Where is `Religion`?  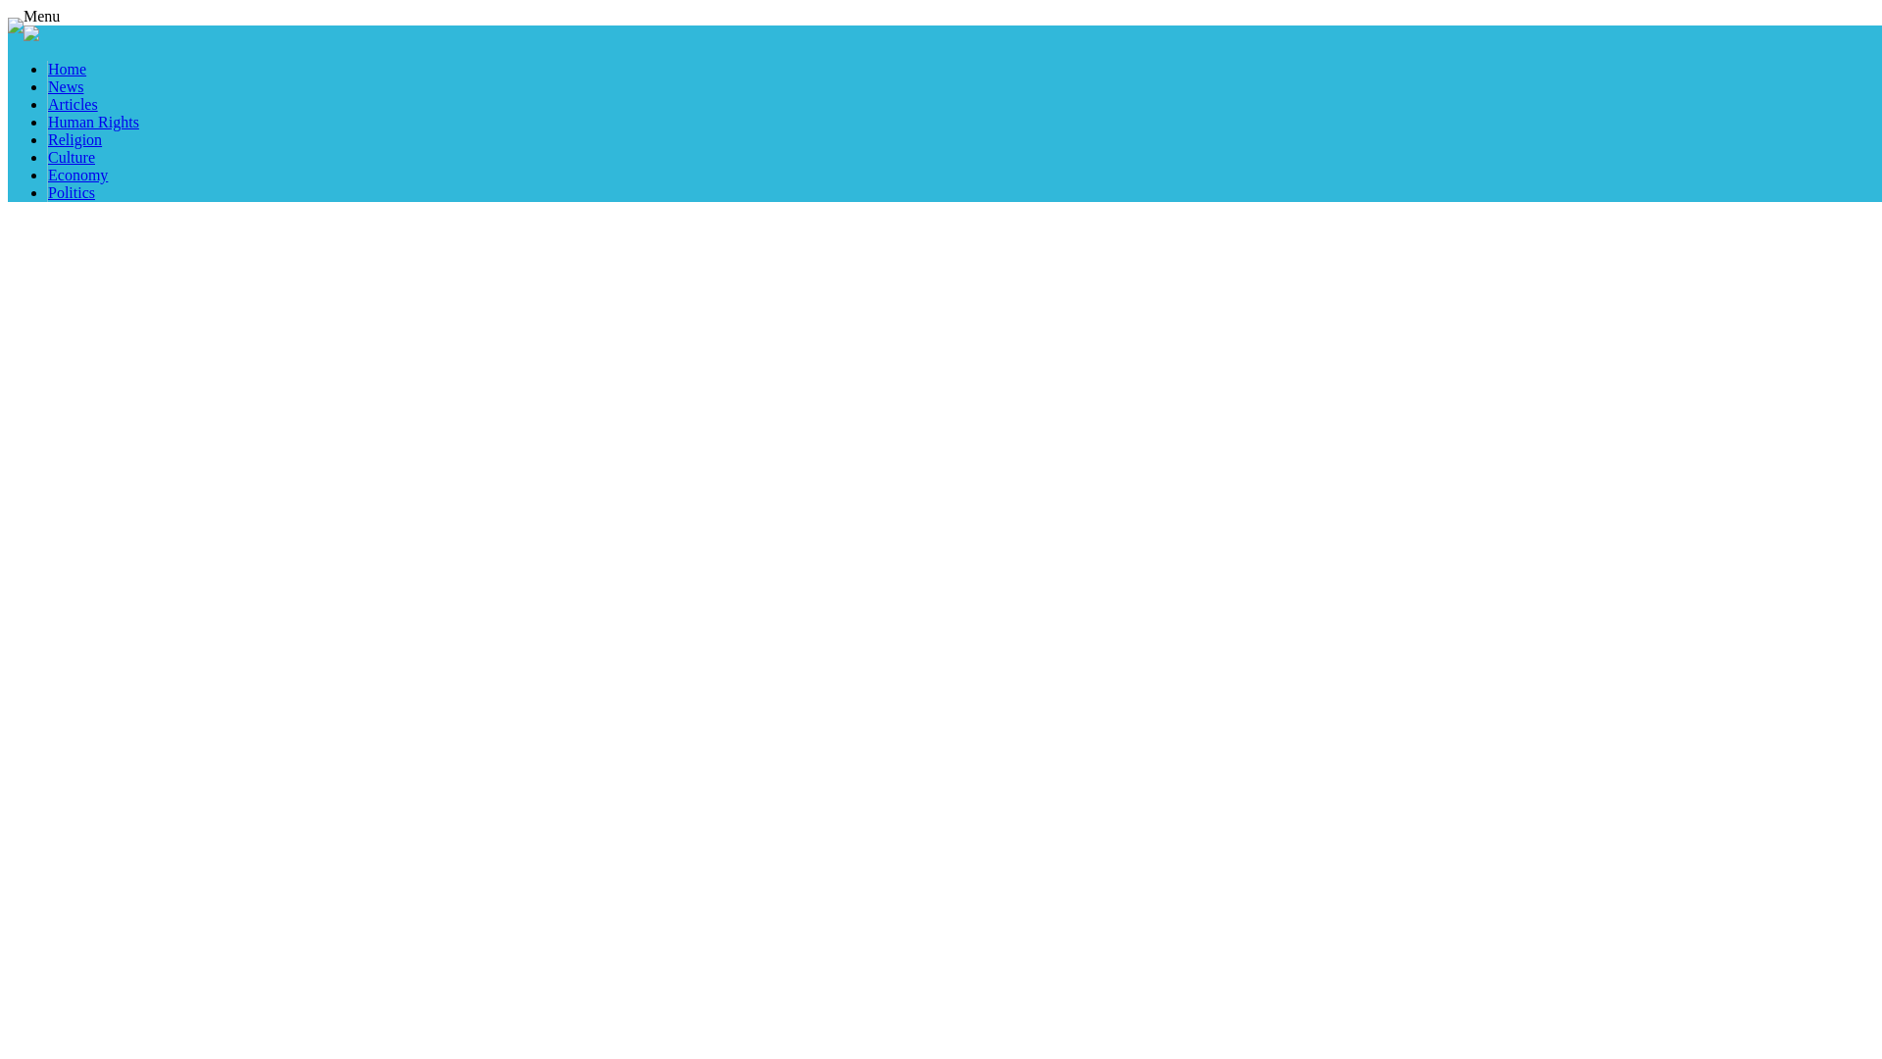 Religion is located at coordinates (74, 139).